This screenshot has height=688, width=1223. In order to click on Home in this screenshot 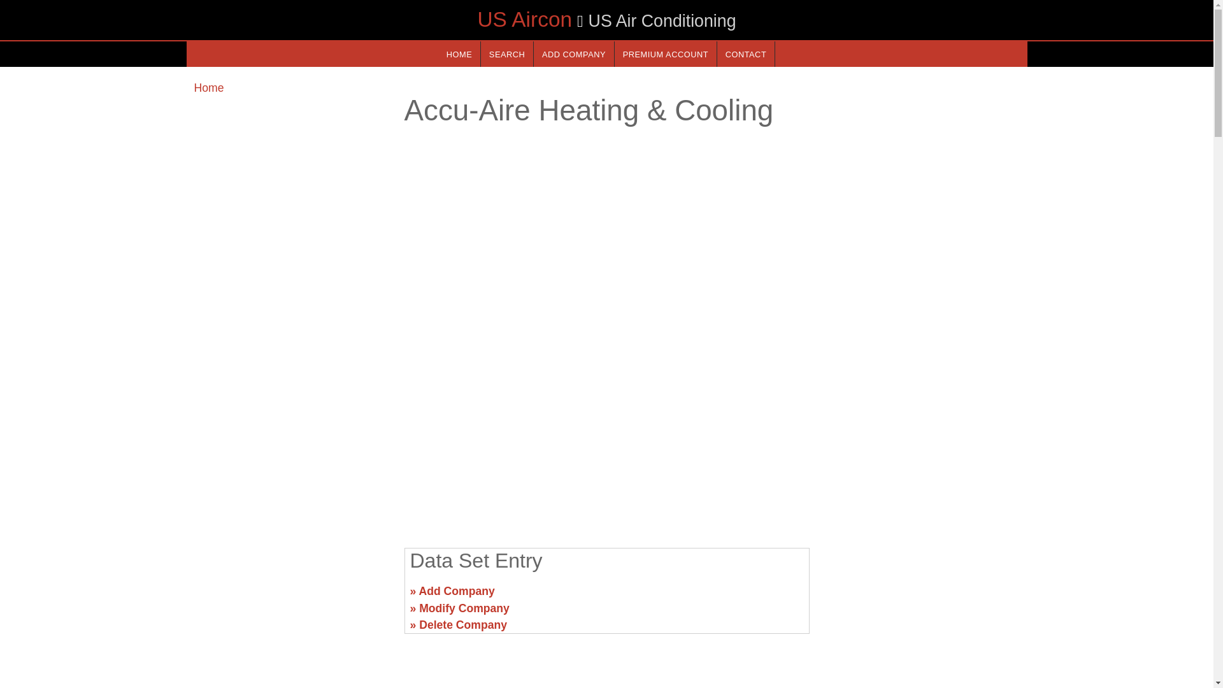, I will do `click(208, 88)`.